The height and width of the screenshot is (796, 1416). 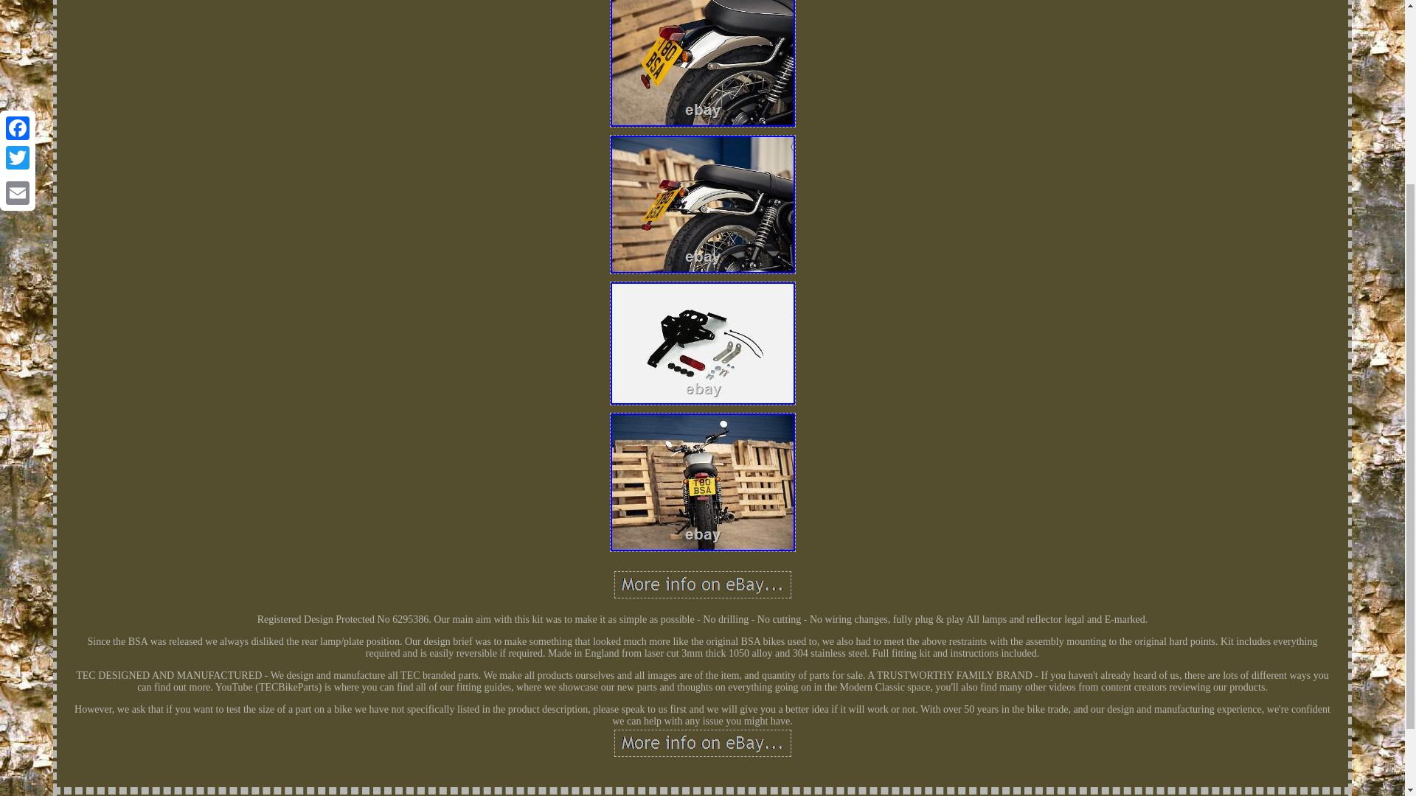 I want to click on TEC Tail Tidy Kit BSA Goldstar, so click(x=701, y=743).